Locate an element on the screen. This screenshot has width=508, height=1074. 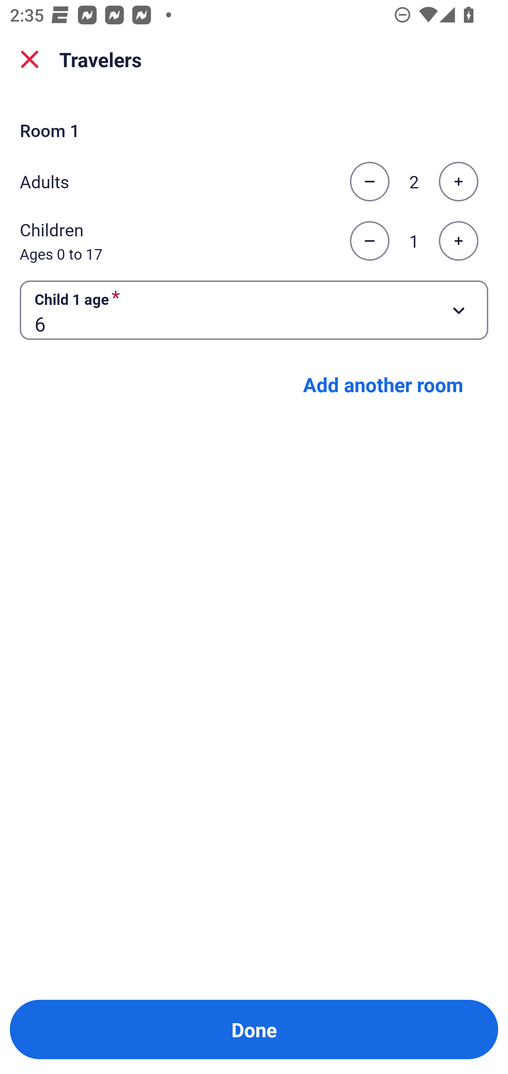
Decrease the number of adults is located at coordinates (369, 181).